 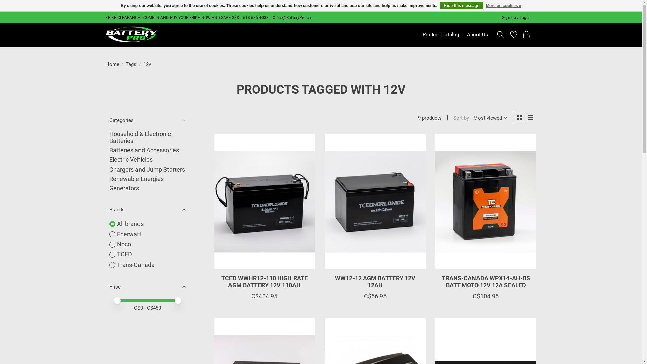 I want to click on Batteries and Accessories, so click(x=144, y=150).